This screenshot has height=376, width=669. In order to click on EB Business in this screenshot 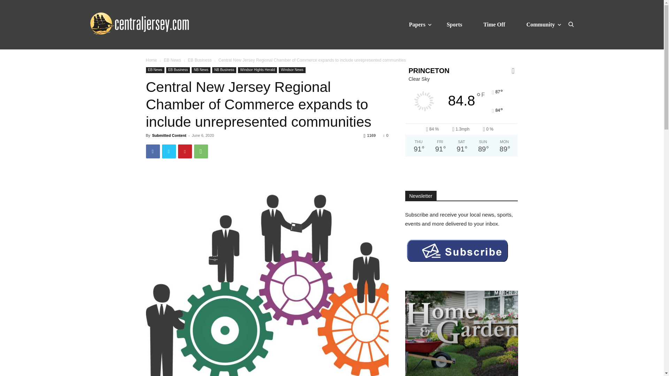, I will do `click(178, 70)`.